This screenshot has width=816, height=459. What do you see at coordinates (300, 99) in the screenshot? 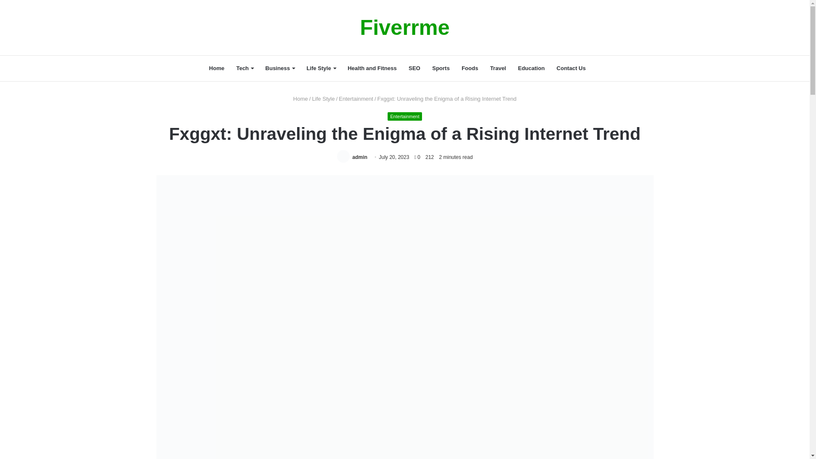
I see `Home` at bounding box center [300, 99].